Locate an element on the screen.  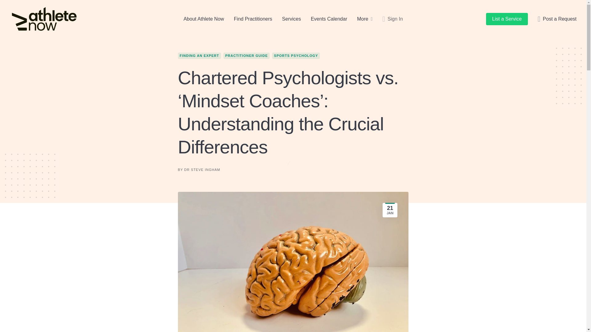
Sign In is located at coordinates (393, 19).